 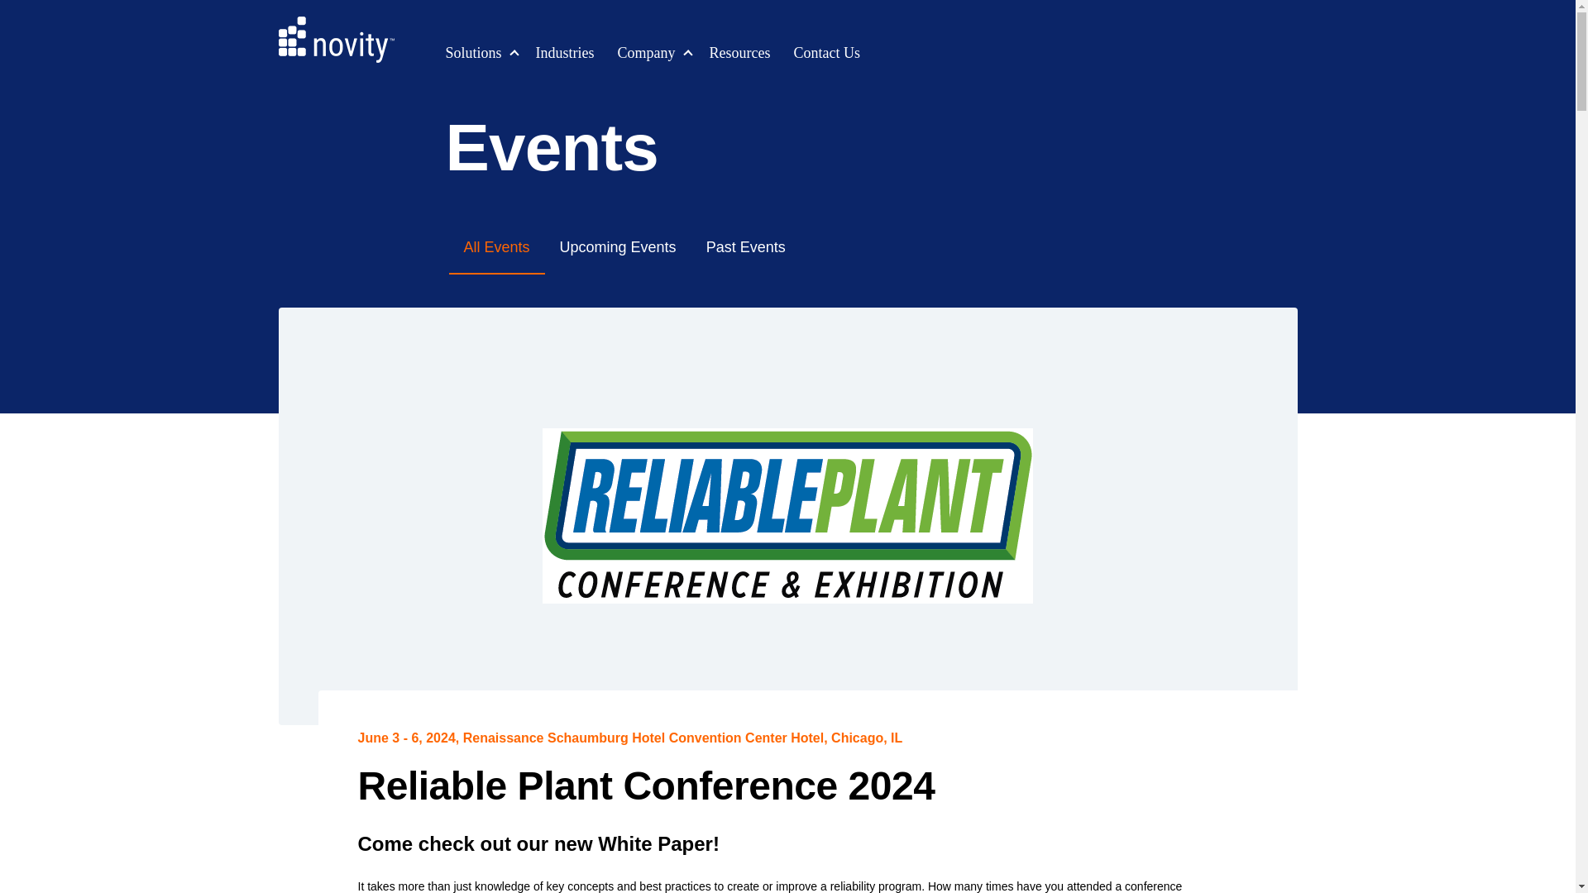 What do you see at coordinates (827, 53) in the screenshot?
I see `Contact Us` at bounding box center [827, 53].